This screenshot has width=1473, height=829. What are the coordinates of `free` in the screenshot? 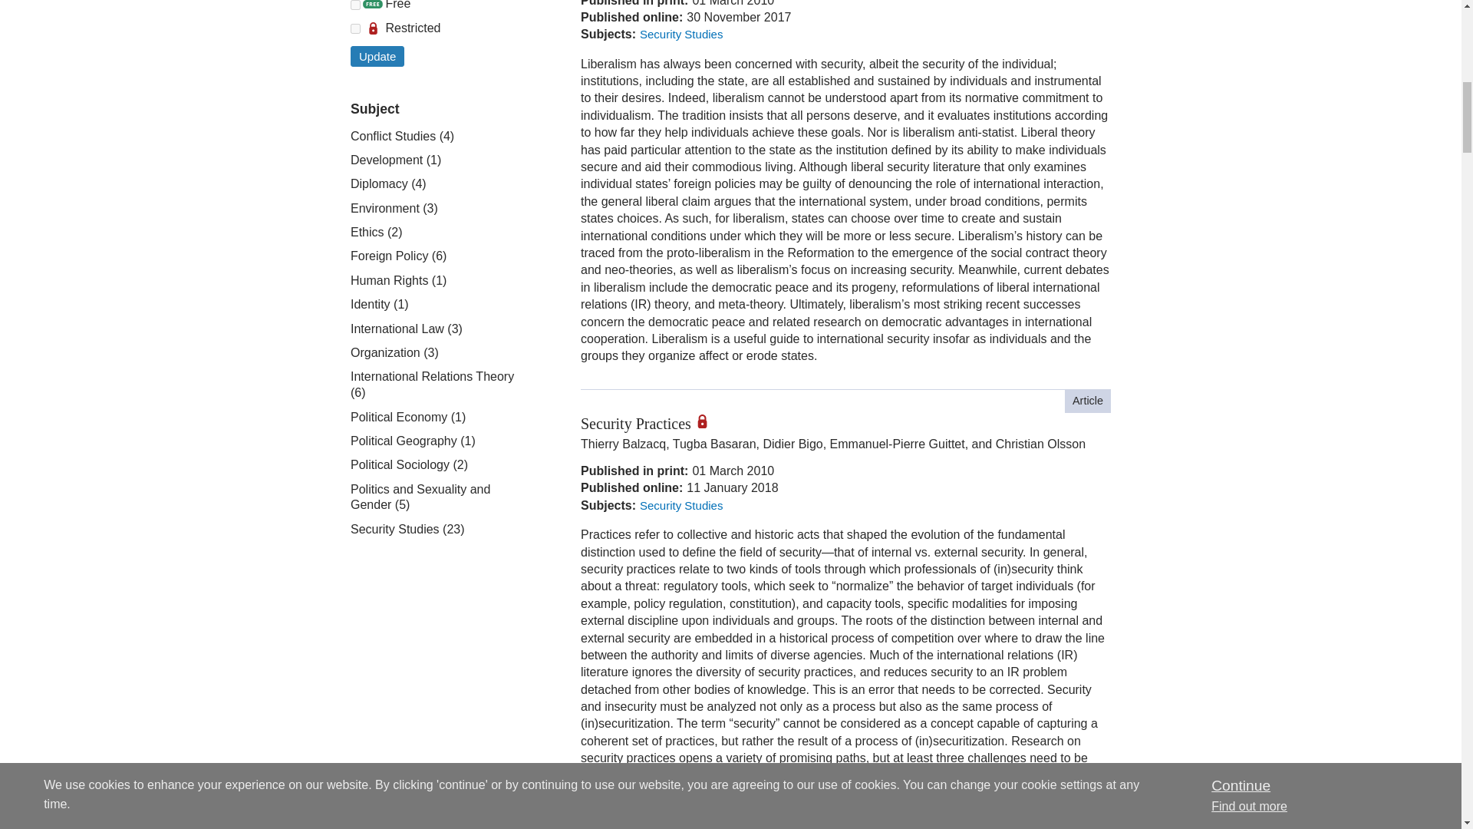 It's located at (355, 5).